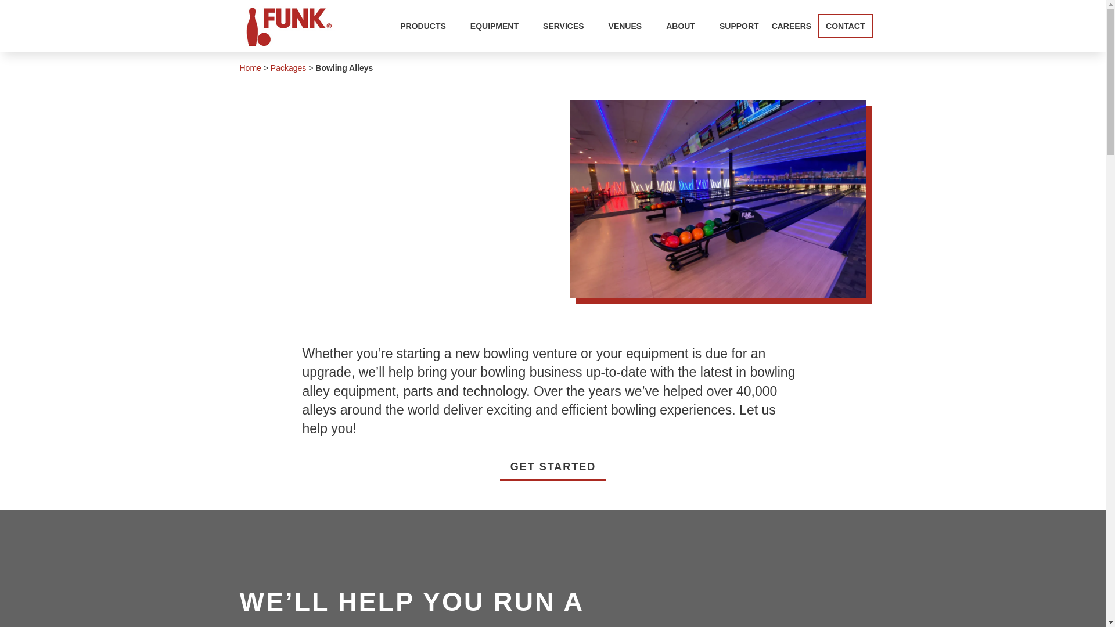  Describe the element at coordinates (811, 38) in the screenshot. I see `Follow on Instagram` at that location.